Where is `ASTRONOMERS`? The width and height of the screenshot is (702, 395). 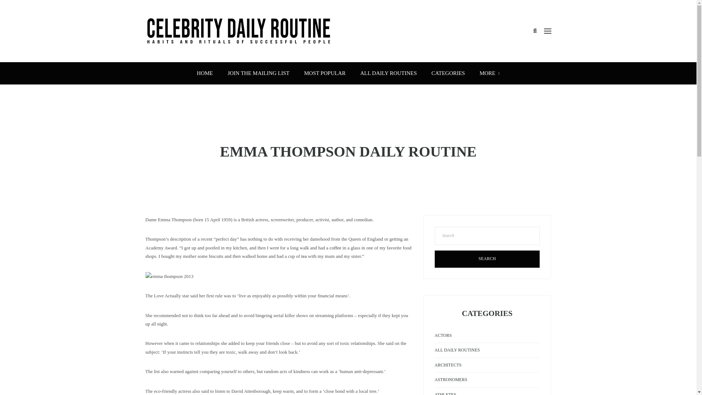 ASTRONOMERS is located at coordinates (450, 380).